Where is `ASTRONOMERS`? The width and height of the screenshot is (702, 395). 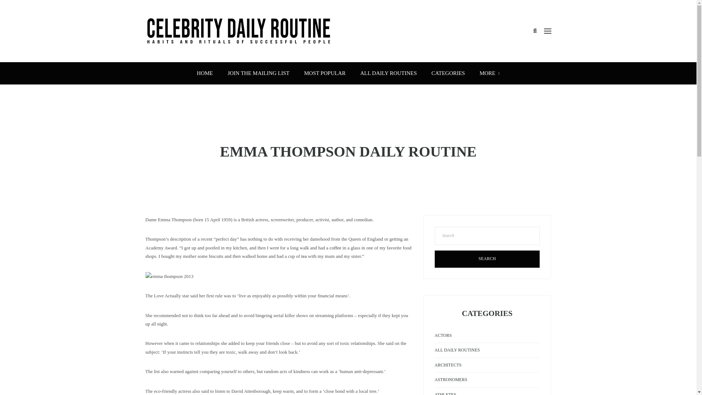 ASTRONOMERS is located at coordinates (450, 380).